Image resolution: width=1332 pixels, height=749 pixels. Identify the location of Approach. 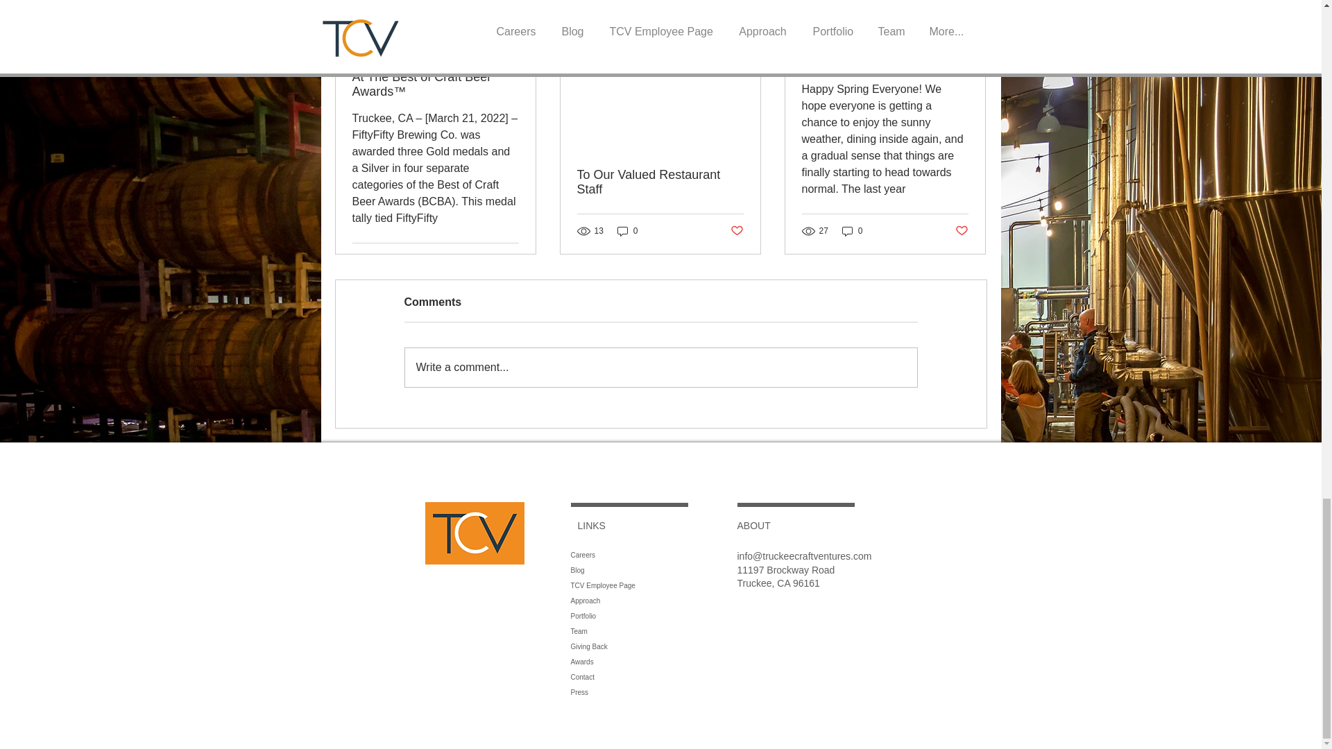
(667, 601).